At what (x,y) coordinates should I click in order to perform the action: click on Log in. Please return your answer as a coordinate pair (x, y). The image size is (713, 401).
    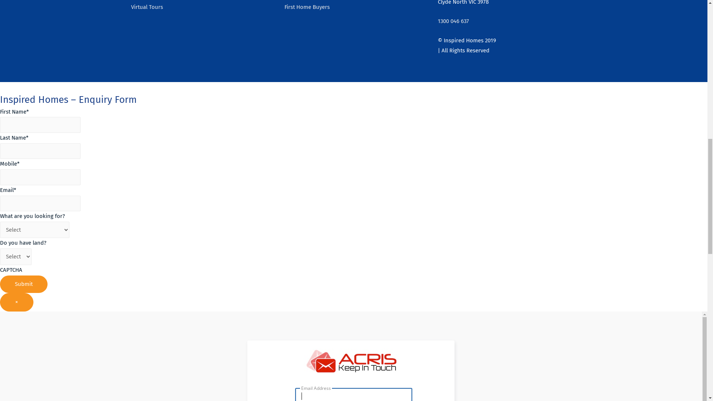
    Looking at the image, I should click on (472, 275).